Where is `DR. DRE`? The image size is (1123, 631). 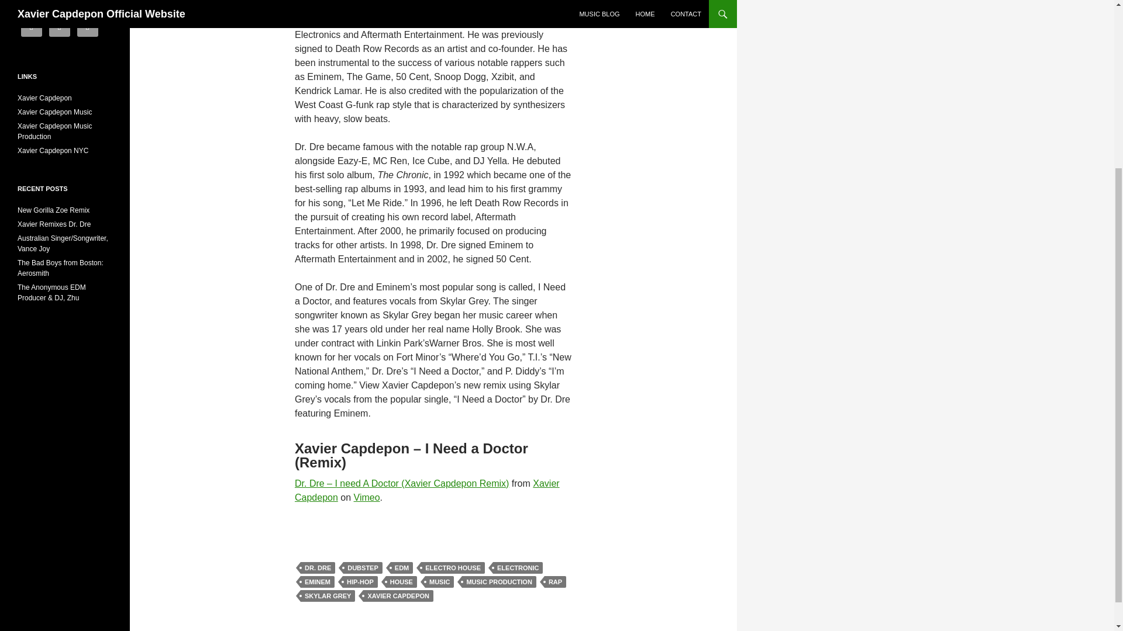
DR. DRE is located at coordinates (318, 568).